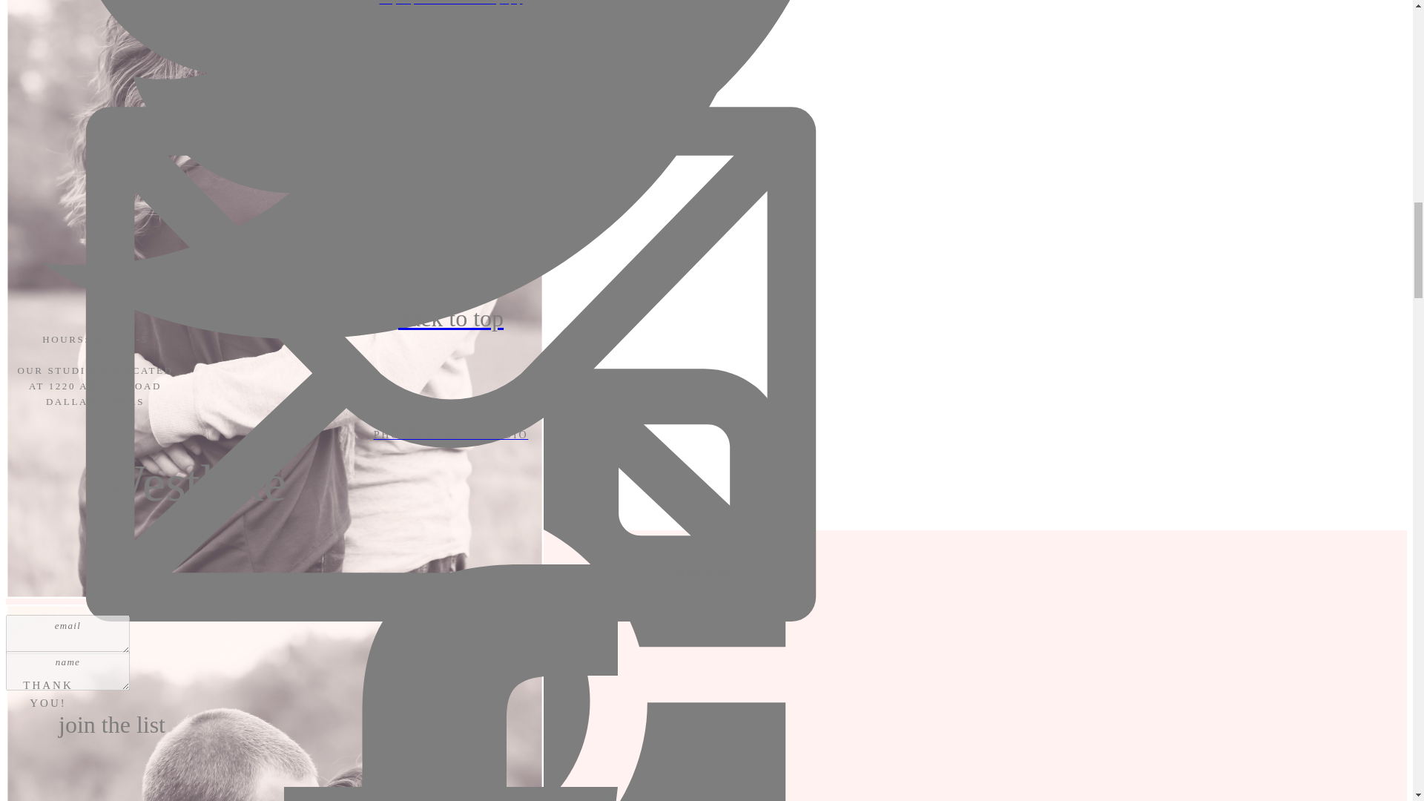 This screenshot has width=1424, height=801. I want to click on PHOTOGRAPHY STUDIO, so click(450, 435).